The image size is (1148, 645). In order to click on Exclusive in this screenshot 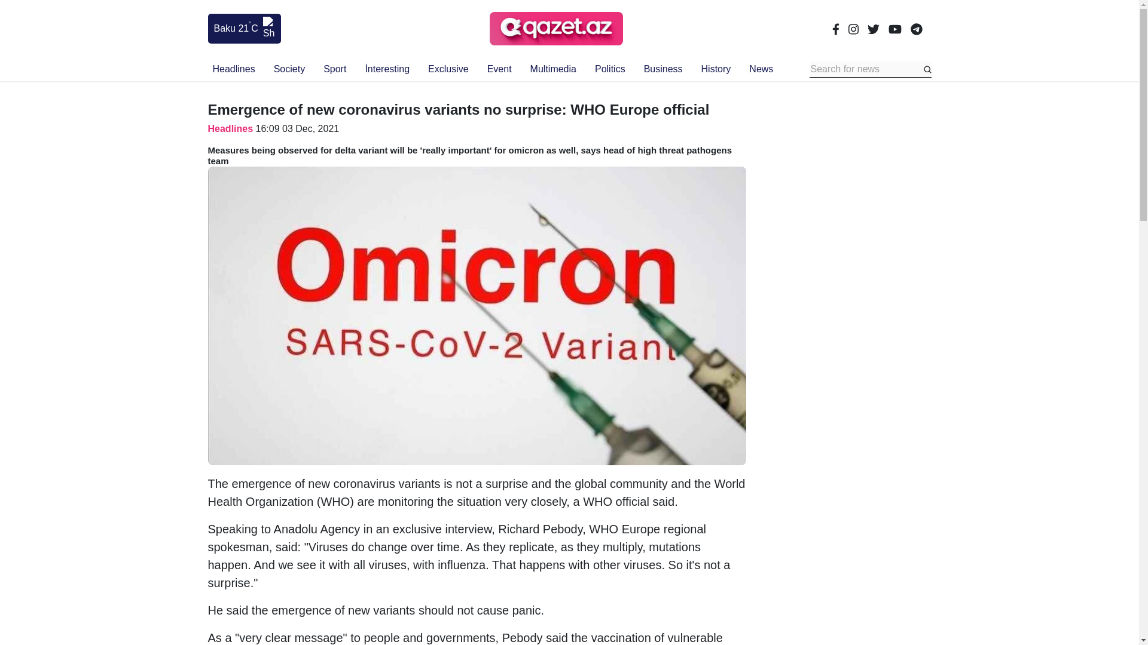, I will do `click(448, 69)`.